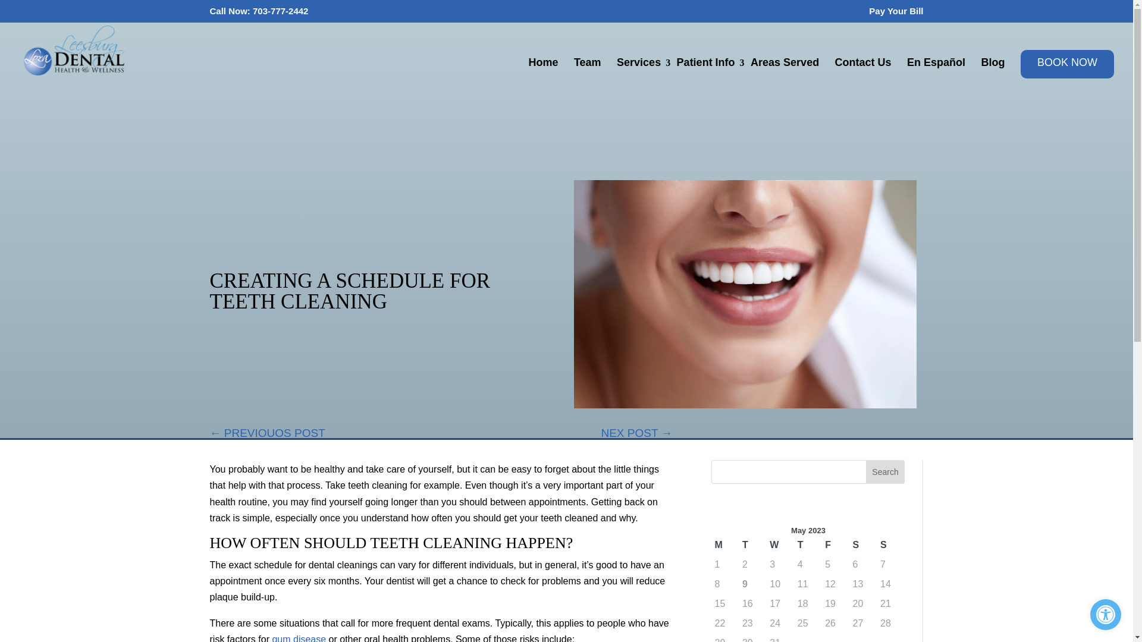  What do you see at coordinates (1106, 615) in the screenshot?
I see `Accessibility Tools` at bounding box center [1106, 615].